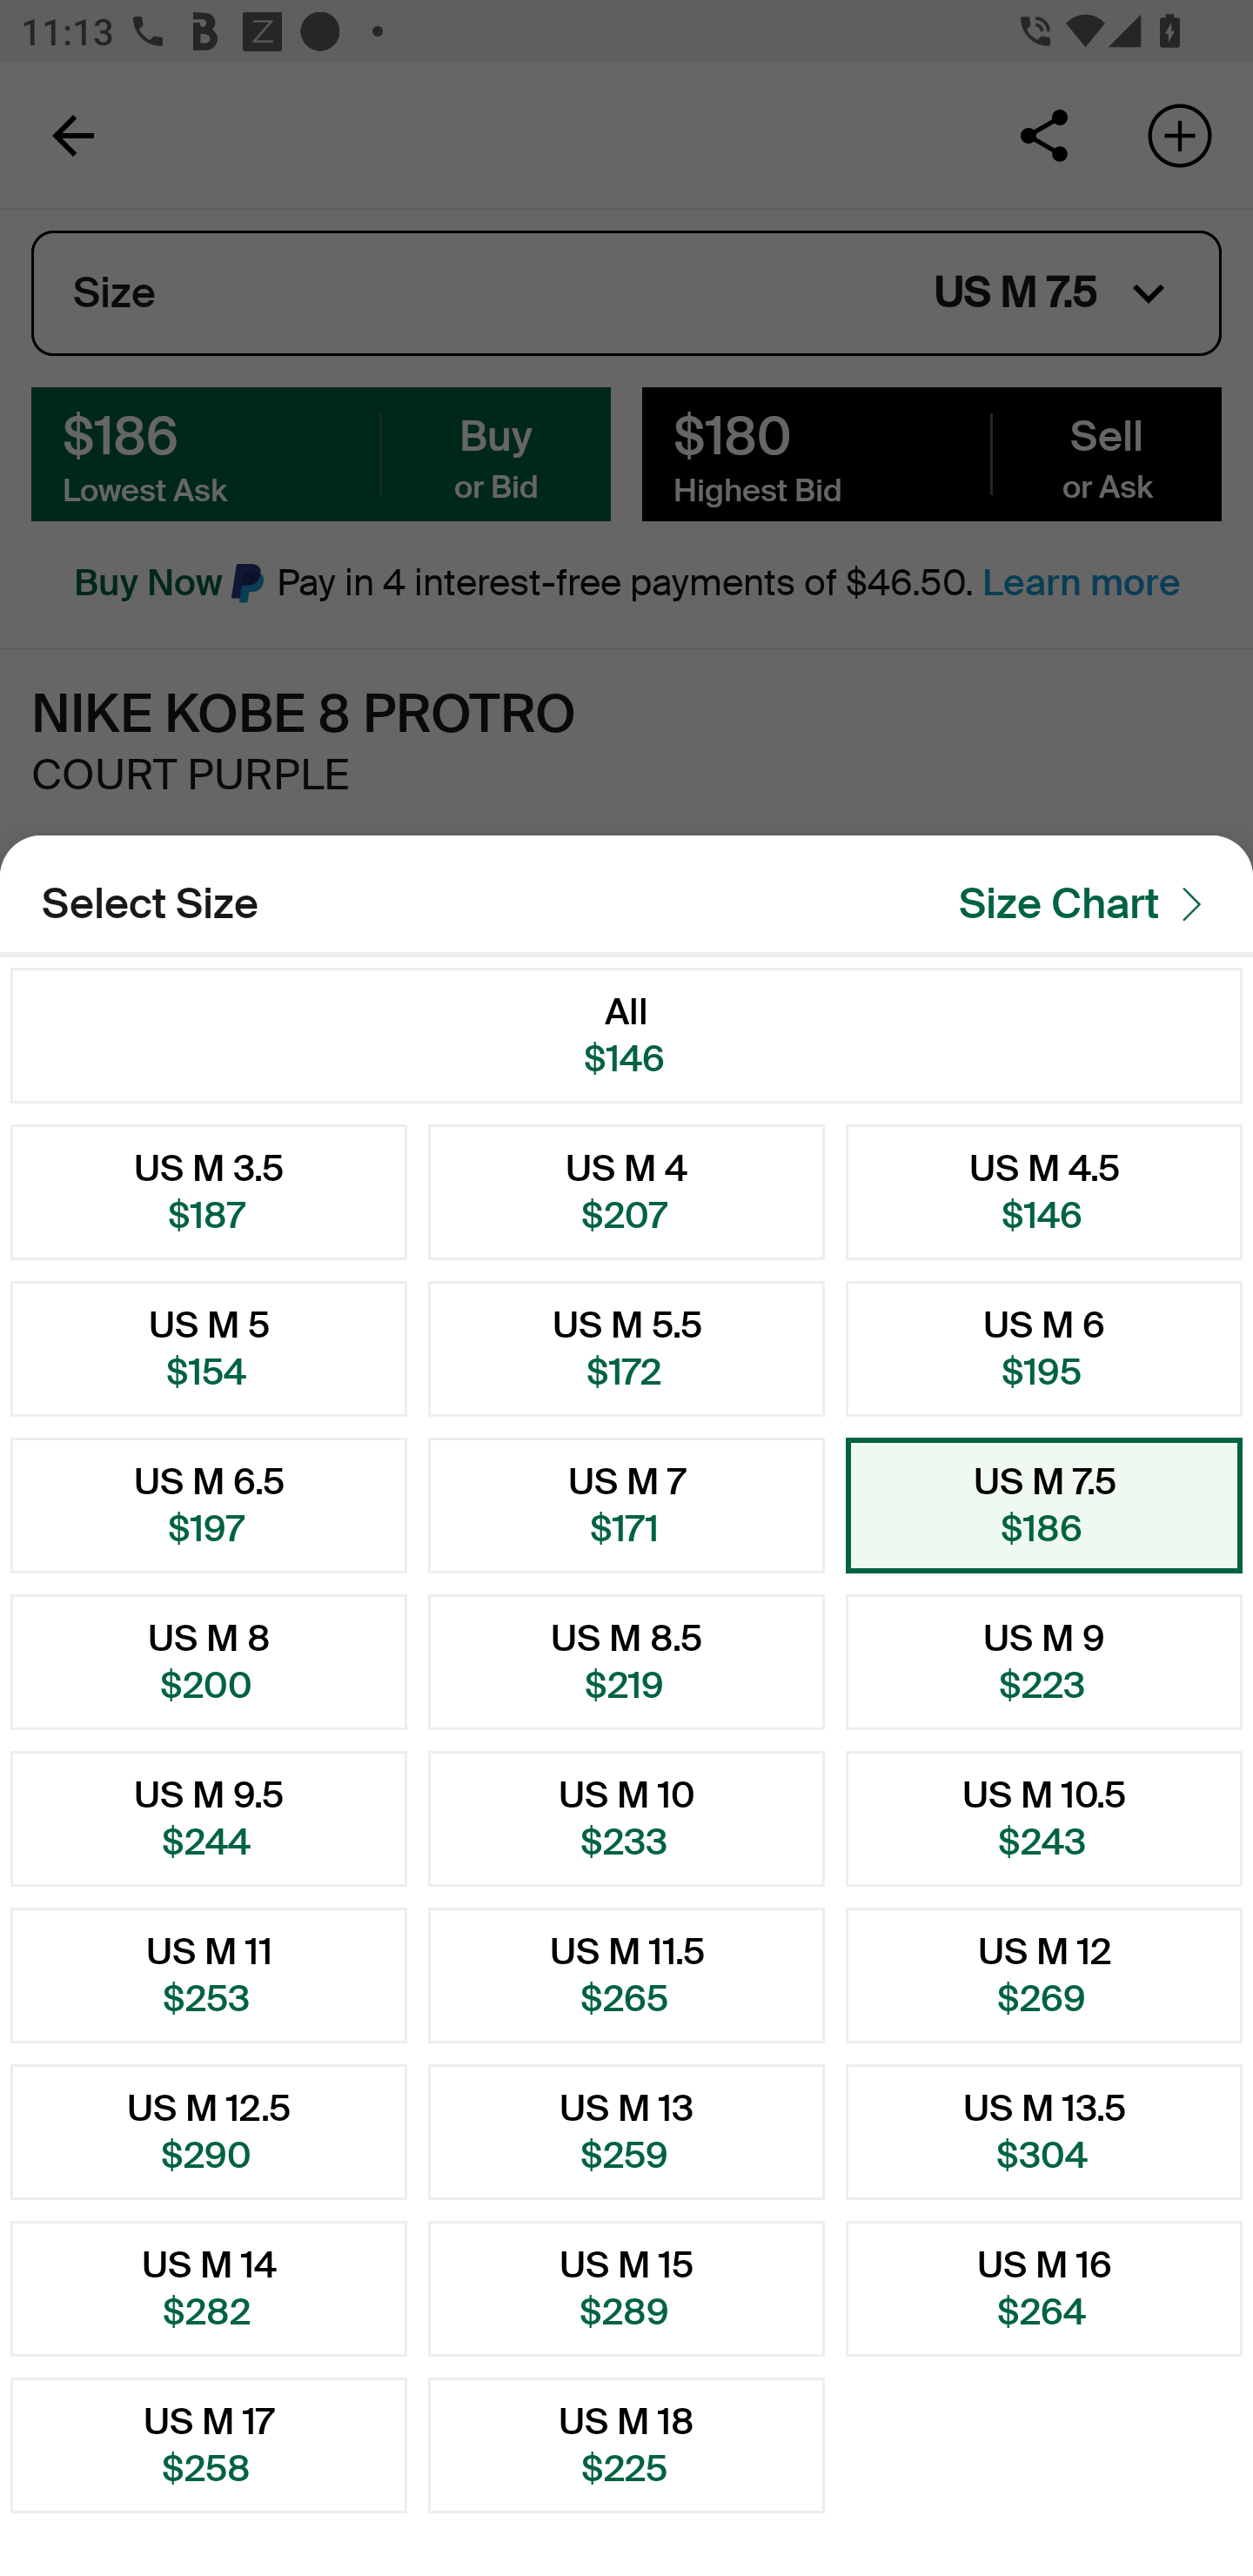 The height and width of the screenshot is (2576, 1253). What do you see at coordinates (626, 1035) in the screenshot?
I see `All $146` at bounding box center [626, 1035].